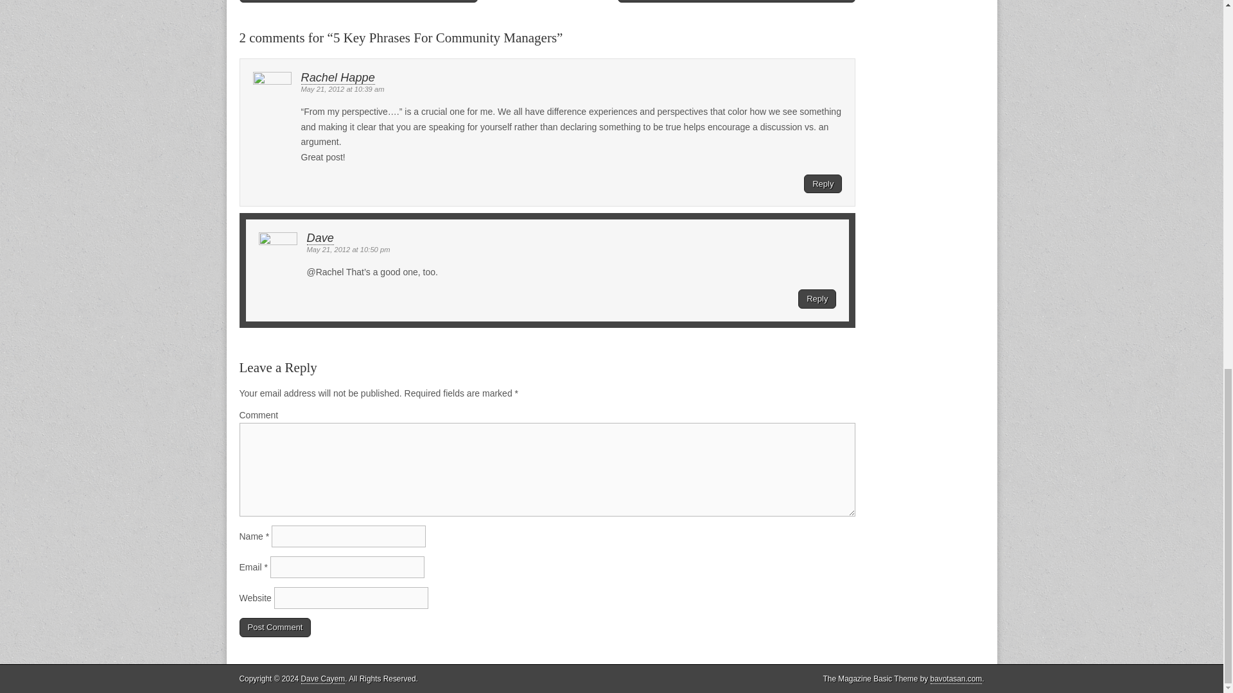  Describe the element at coordinates (957, 679) in the screenshot. I see `bavotasan.com` at that location.